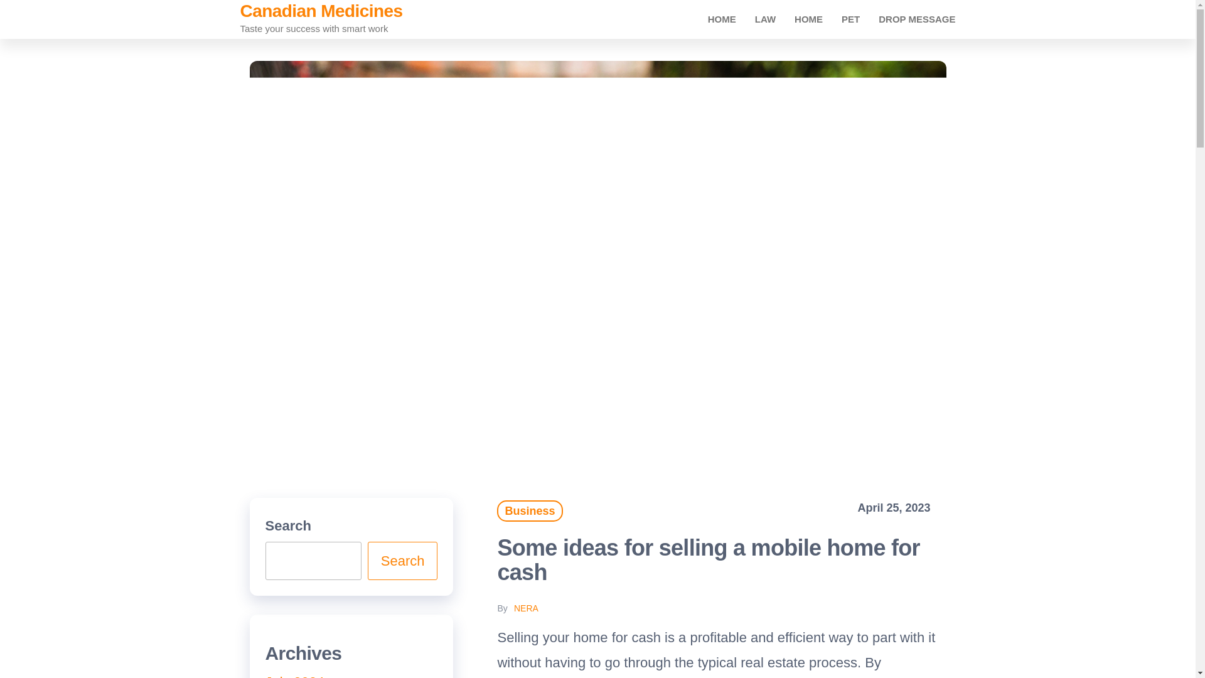  I want to click on July 2024, so click(294, 675).